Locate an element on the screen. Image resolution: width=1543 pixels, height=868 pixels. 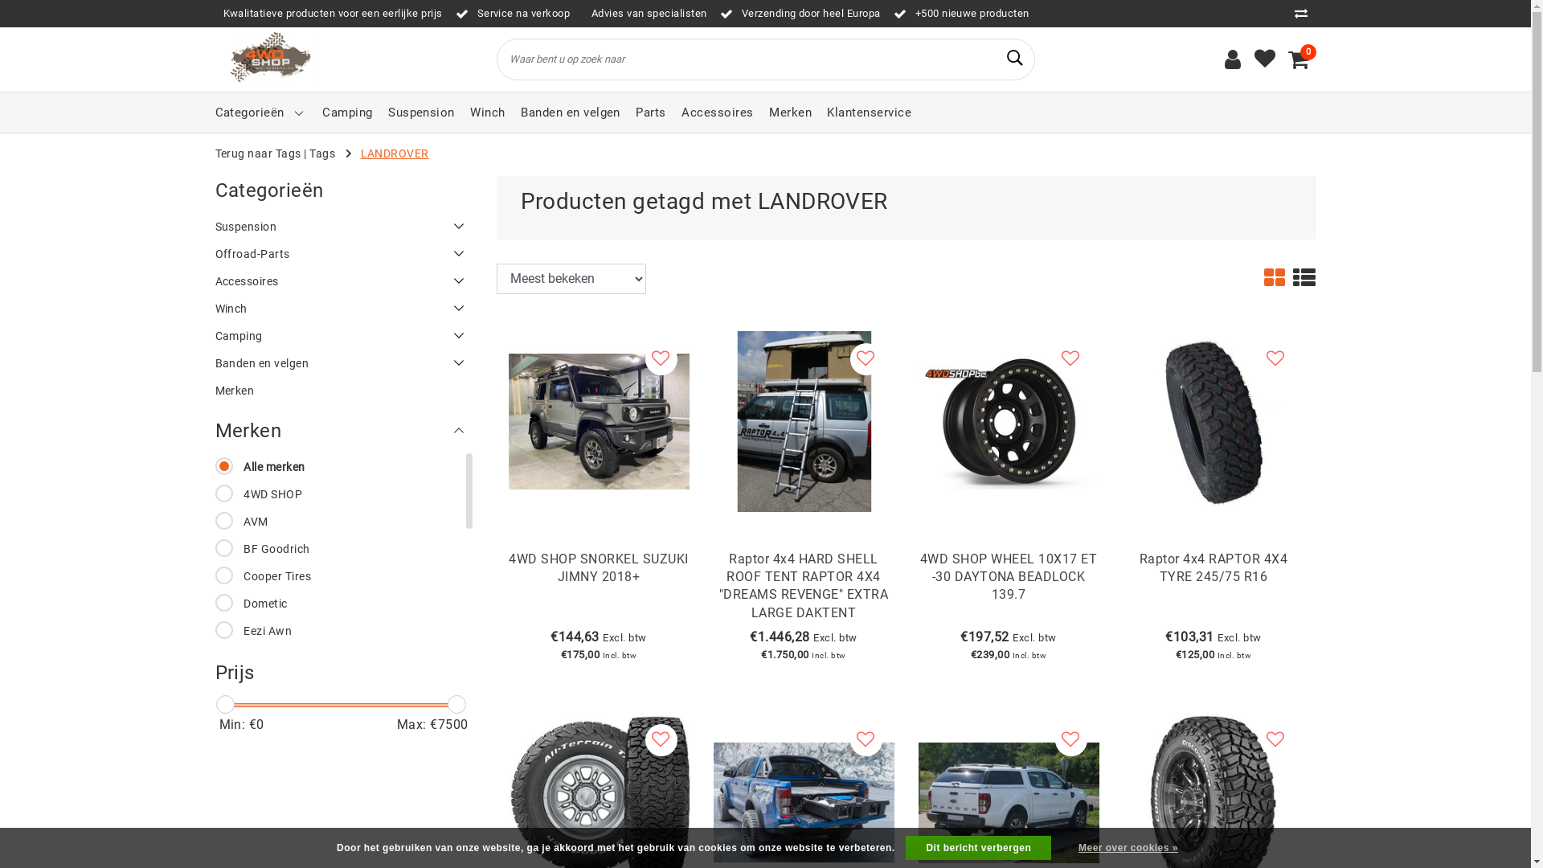
RAPTOR 4X4 TYRE 245/75 R16 is located at coordinates (1214, 420).